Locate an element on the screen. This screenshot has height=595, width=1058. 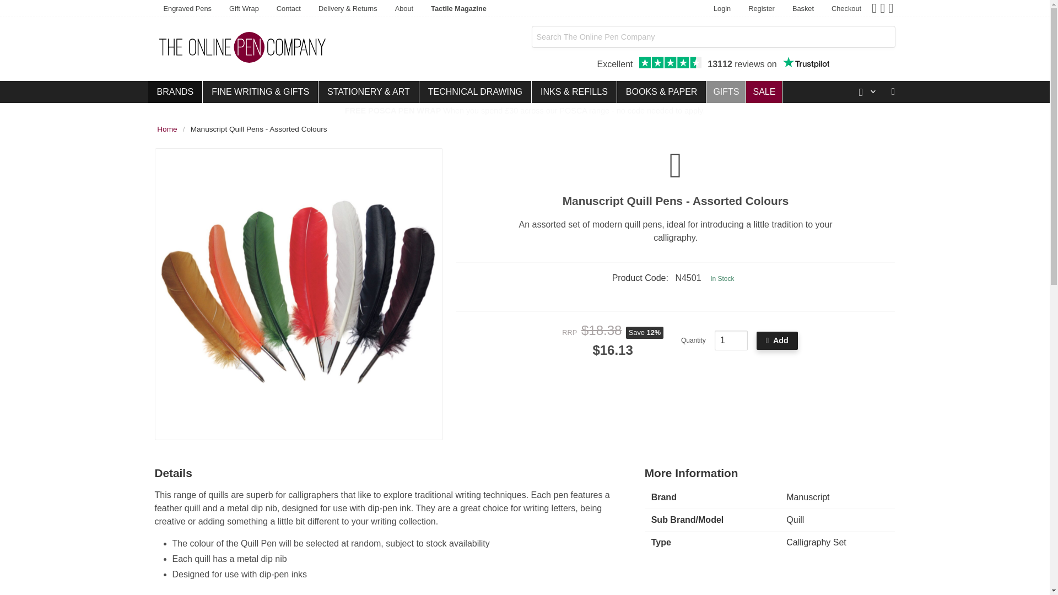
About is located at coordinates (404, 9).